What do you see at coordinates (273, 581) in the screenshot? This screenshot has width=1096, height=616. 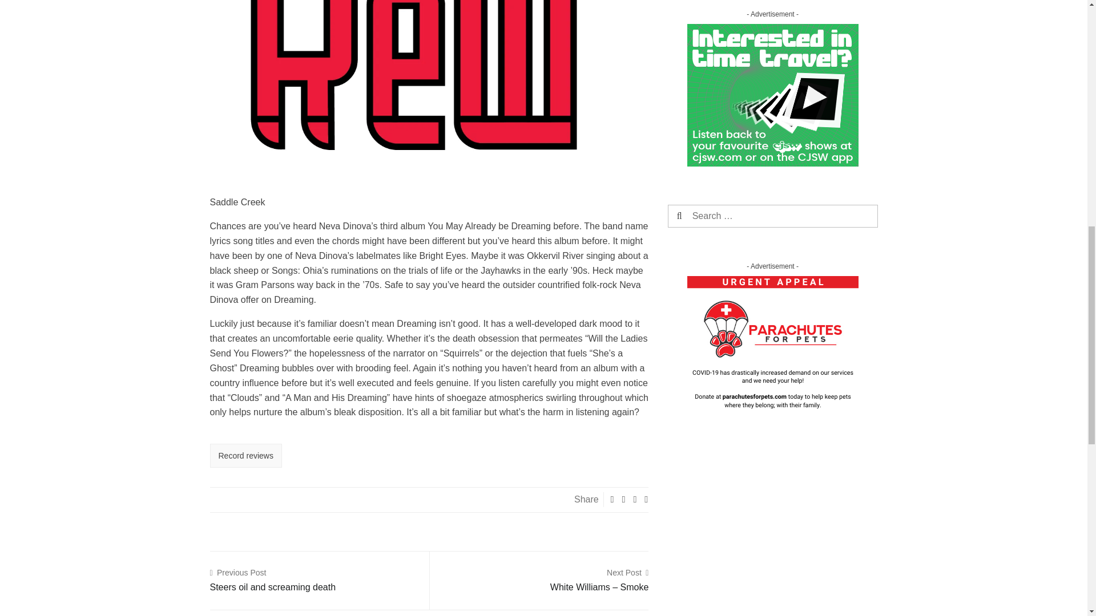 I see `Search` at bounding box center [273, 581].